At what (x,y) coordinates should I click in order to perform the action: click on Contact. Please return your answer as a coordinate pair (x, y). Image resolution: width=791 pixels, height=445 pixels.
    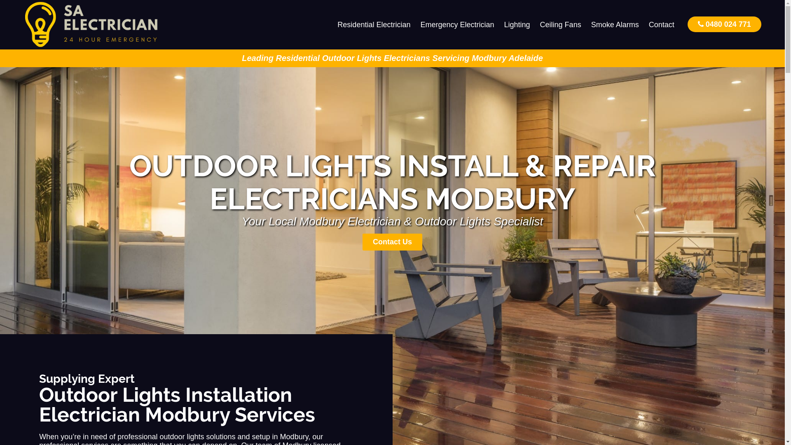
    Looking at the image, I should click on (662, 25).